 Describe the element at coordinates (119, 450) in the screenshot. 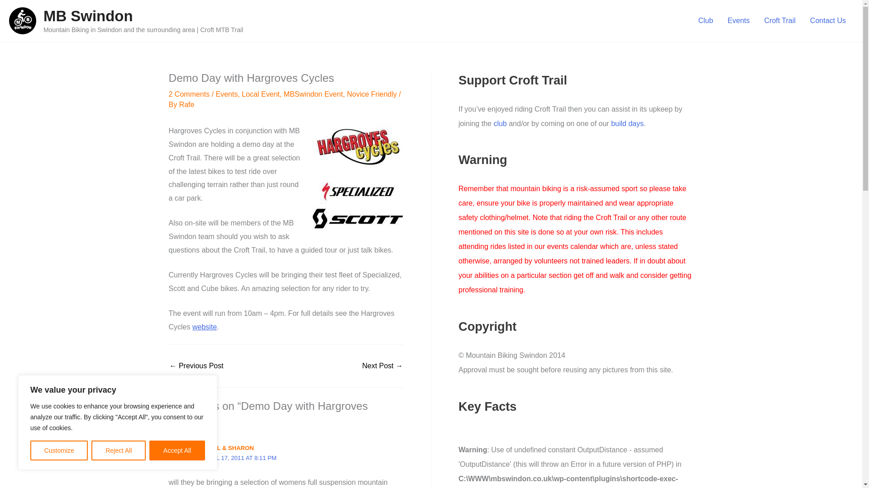

I see `Reject All` at that location.